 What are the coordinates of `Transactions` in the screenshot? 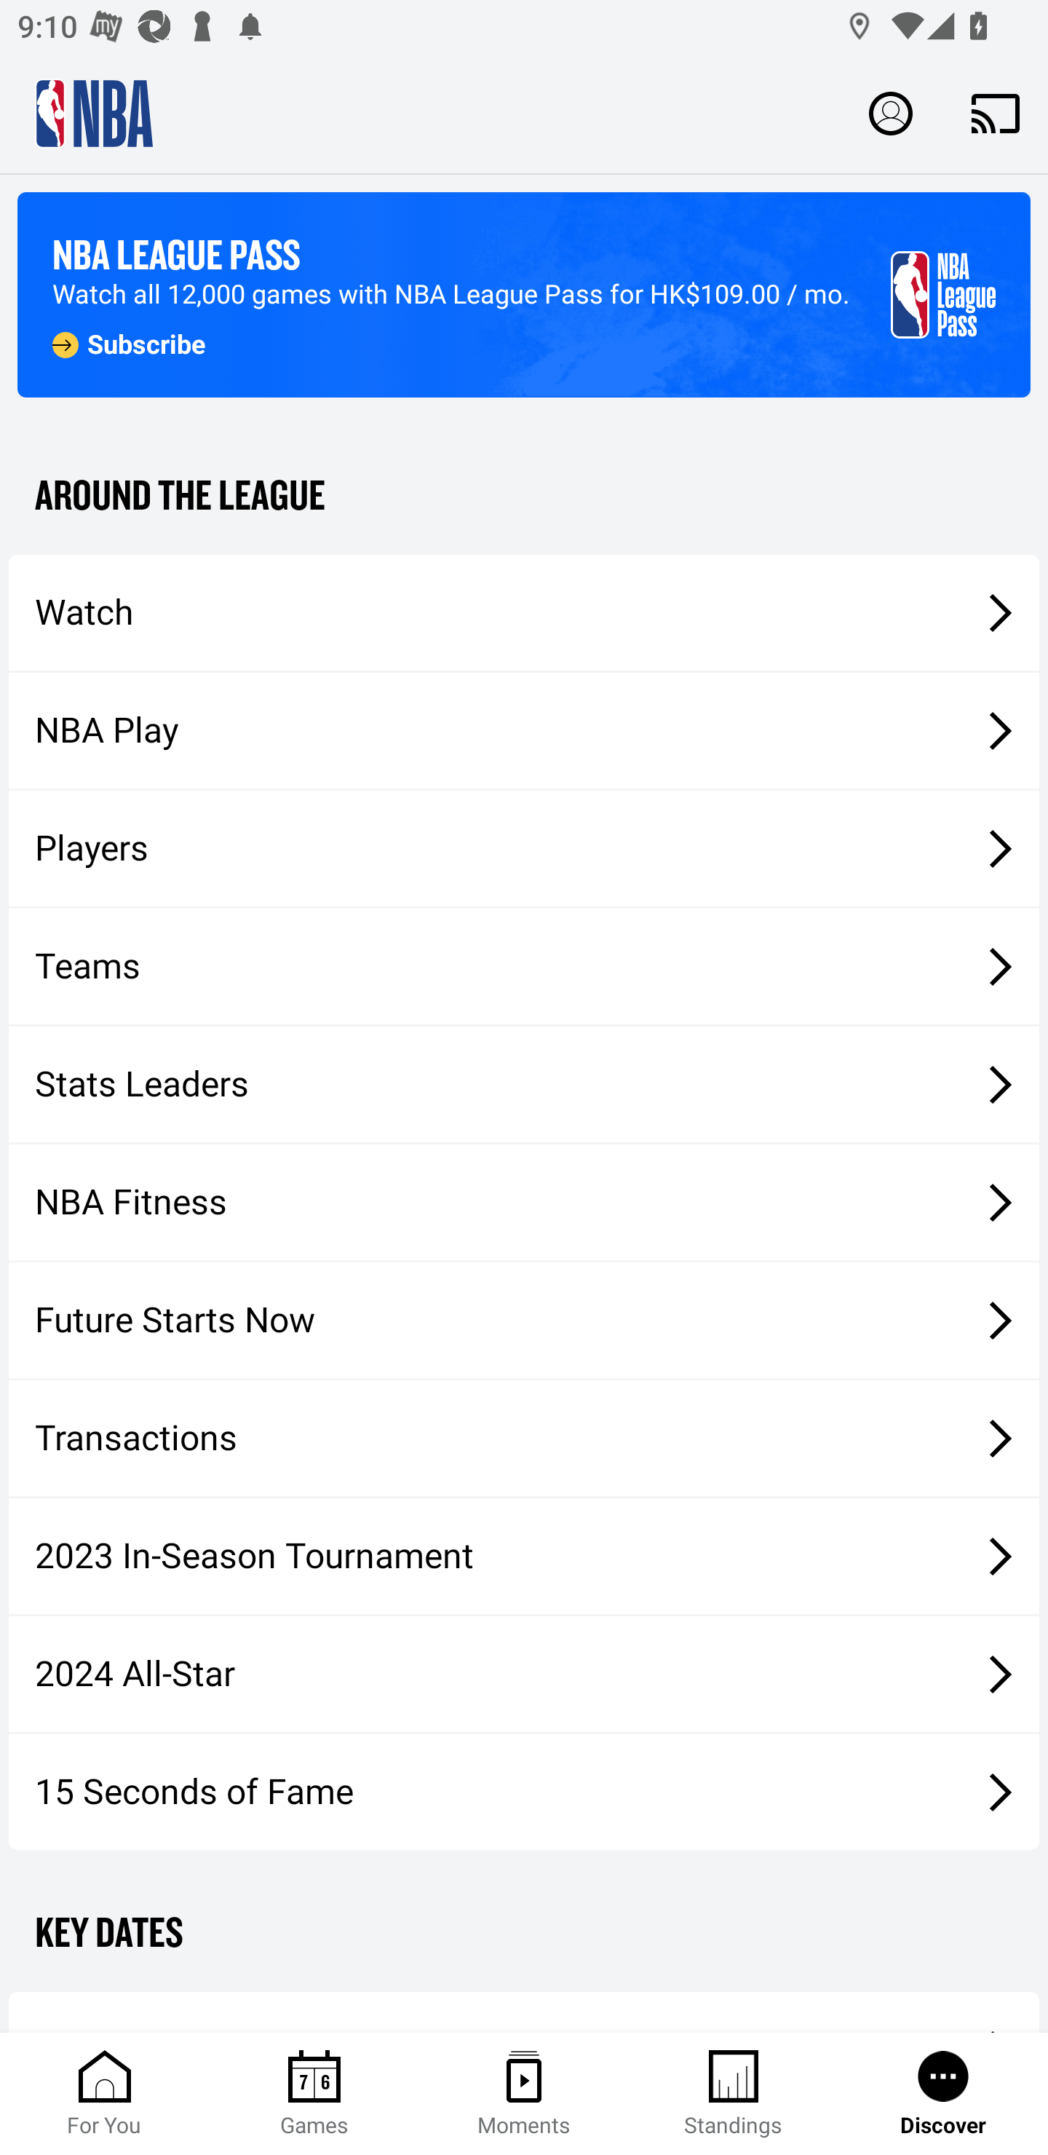 It's located at (524, 1439).